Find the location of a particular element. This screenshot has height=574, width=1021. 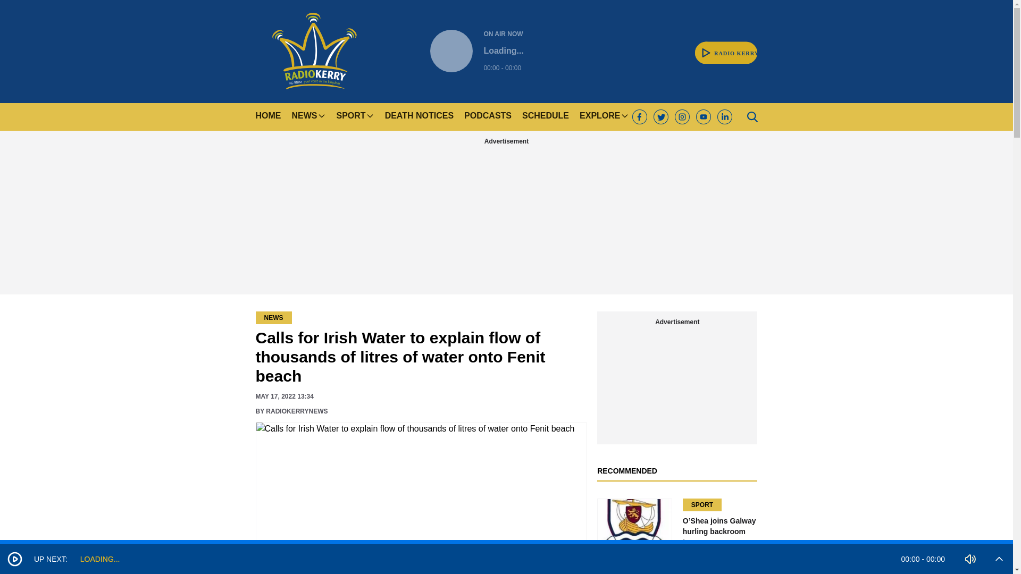

RADIO KERRY is located at coordinates (726, 47).